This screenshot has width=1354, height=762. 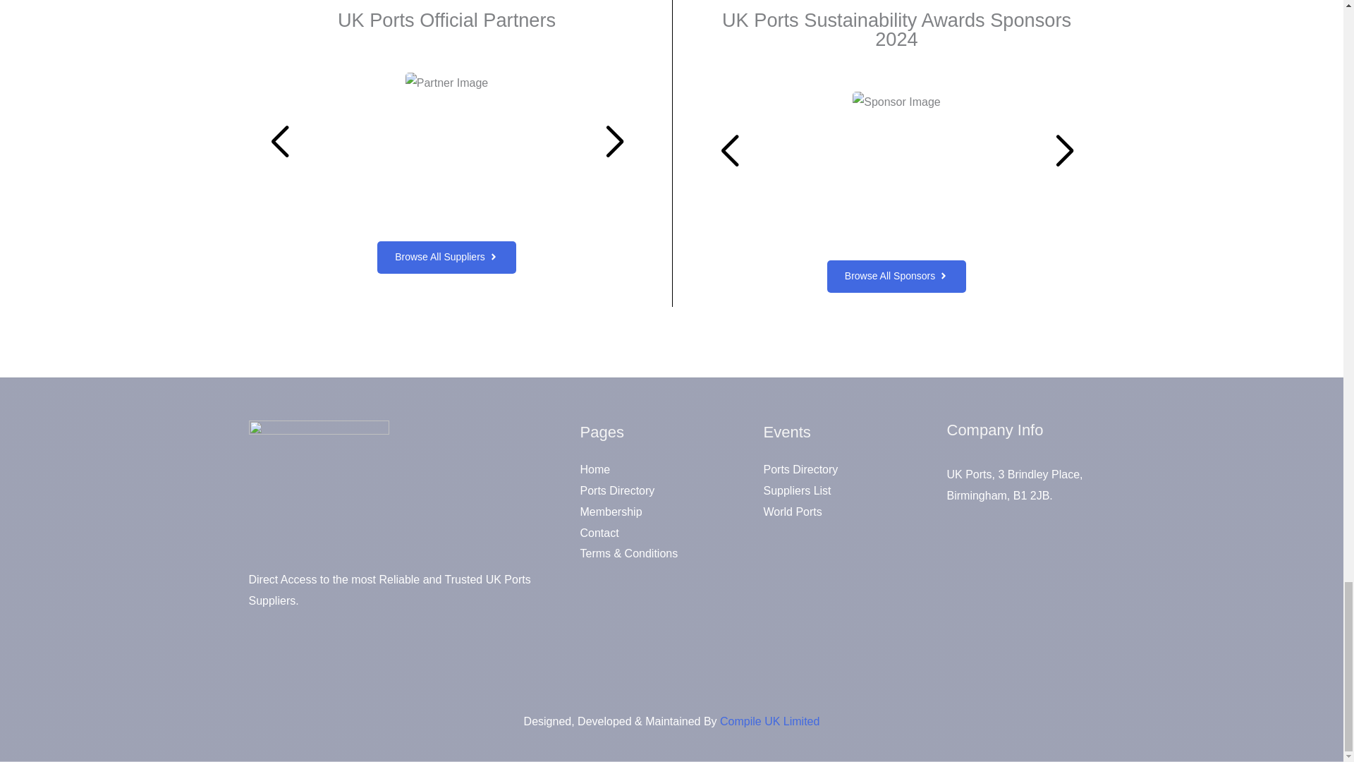 What do you see at coordinates (800, 468) in the screenshot?
I see `Ports Directory` at bounding box center [800, 468].